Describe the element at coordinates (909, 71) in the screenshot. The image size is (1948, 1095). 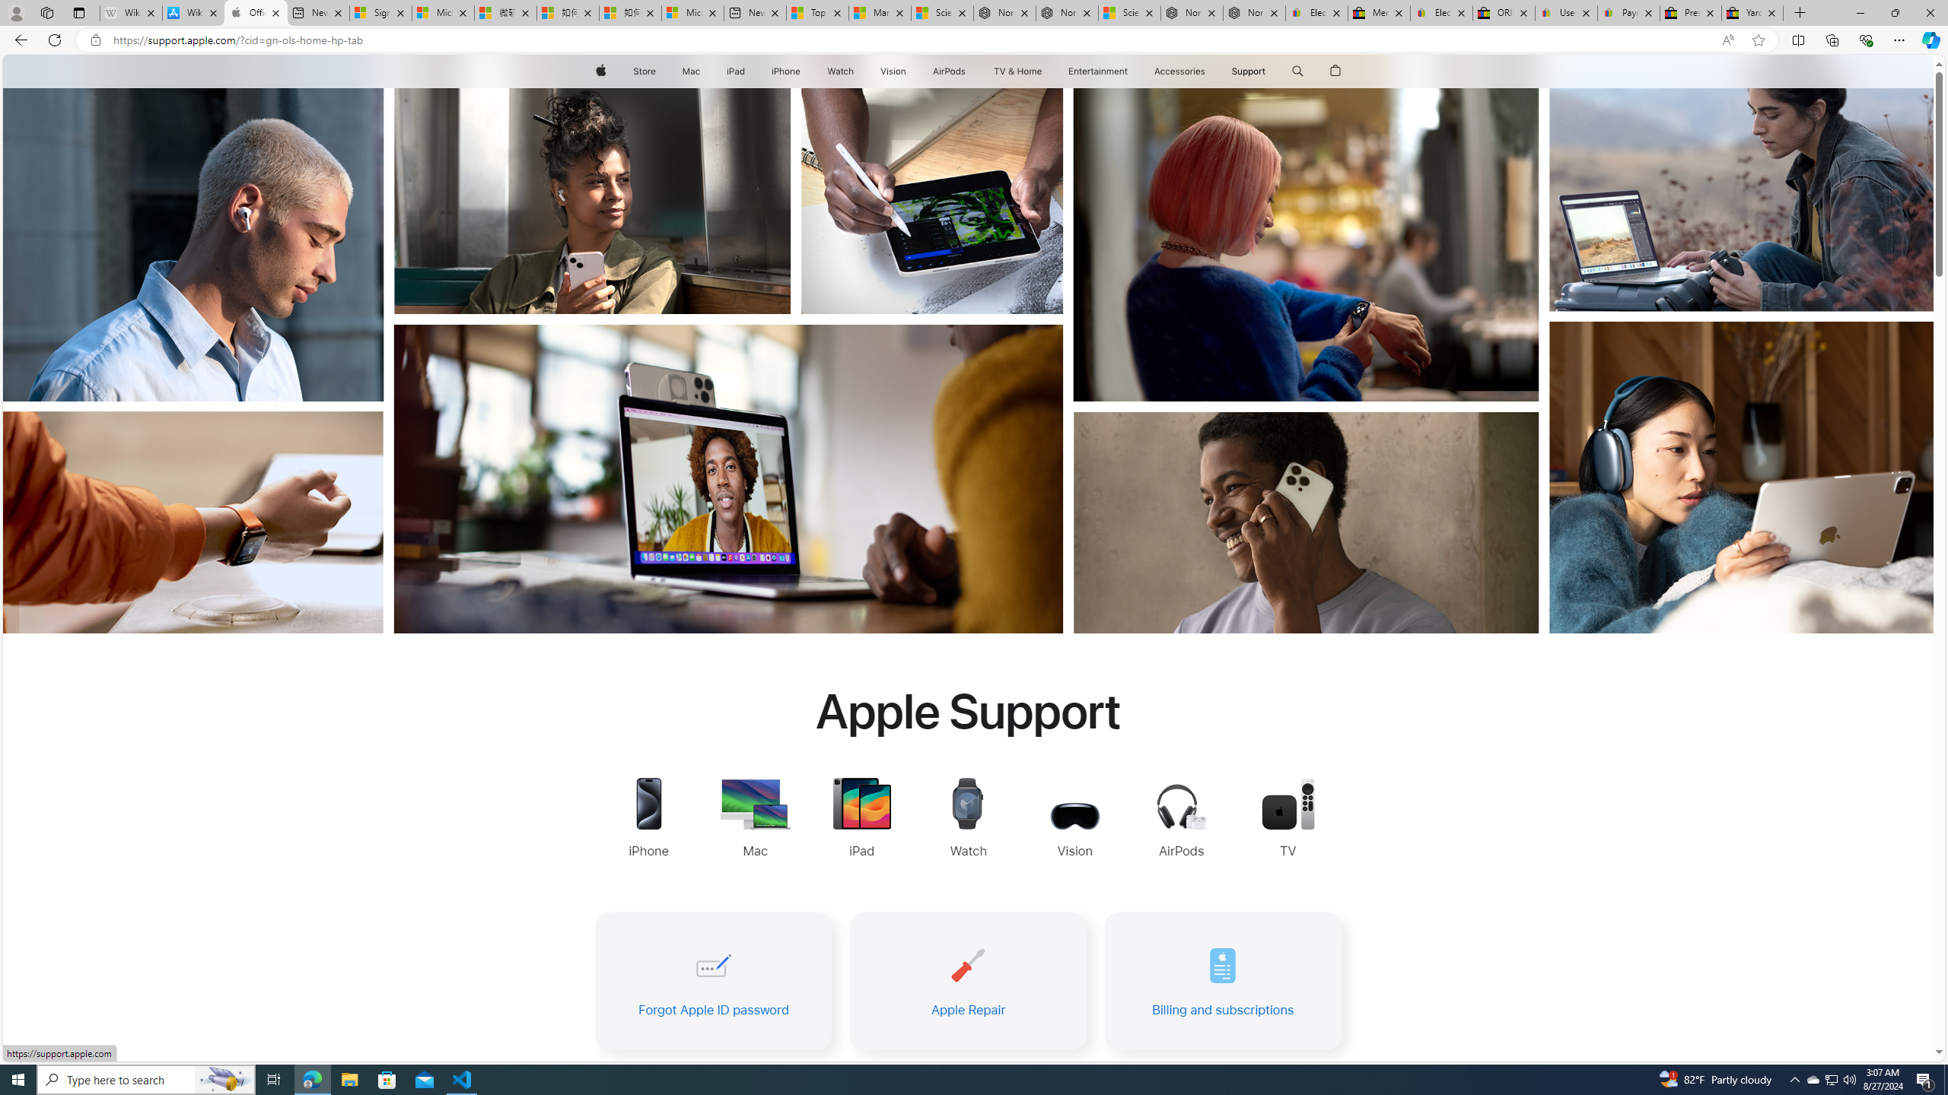
I see `Vision menu` at that location.